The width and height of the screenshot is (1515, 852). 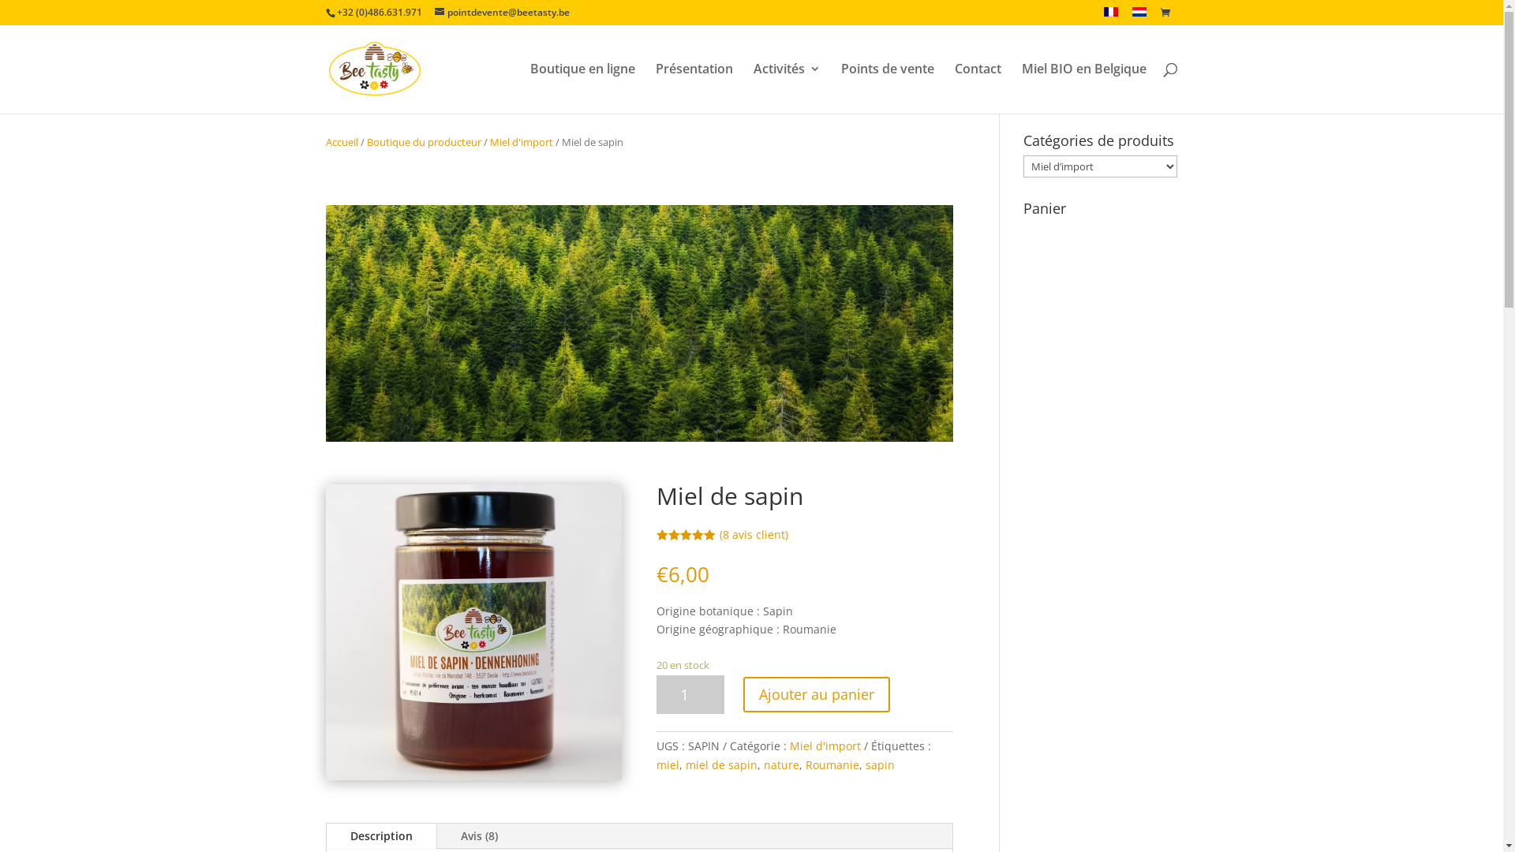 What do you see at coordinates (423, 142) in the screenshot?
I see `Boutique du producteur` at bounding box center [423, 142].